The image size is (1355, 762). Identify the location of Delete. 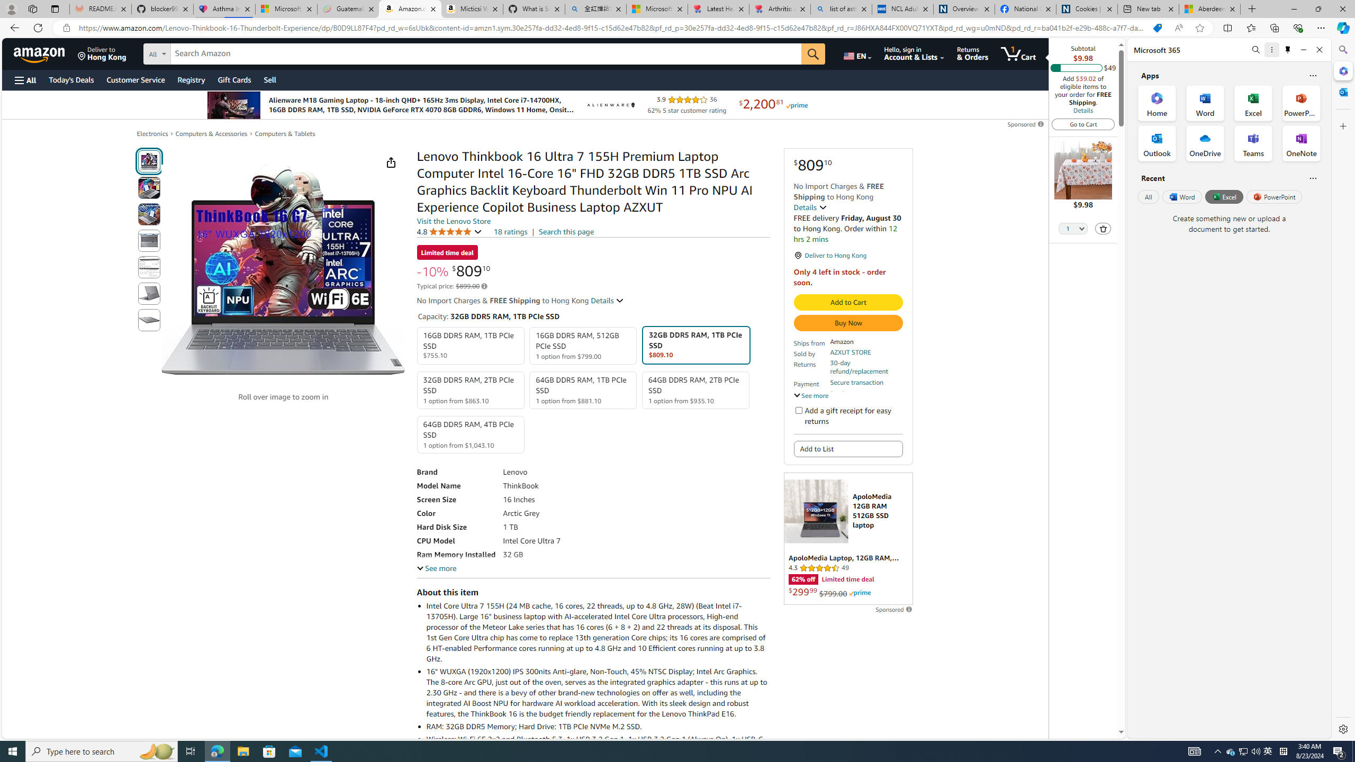
(1104, 228).